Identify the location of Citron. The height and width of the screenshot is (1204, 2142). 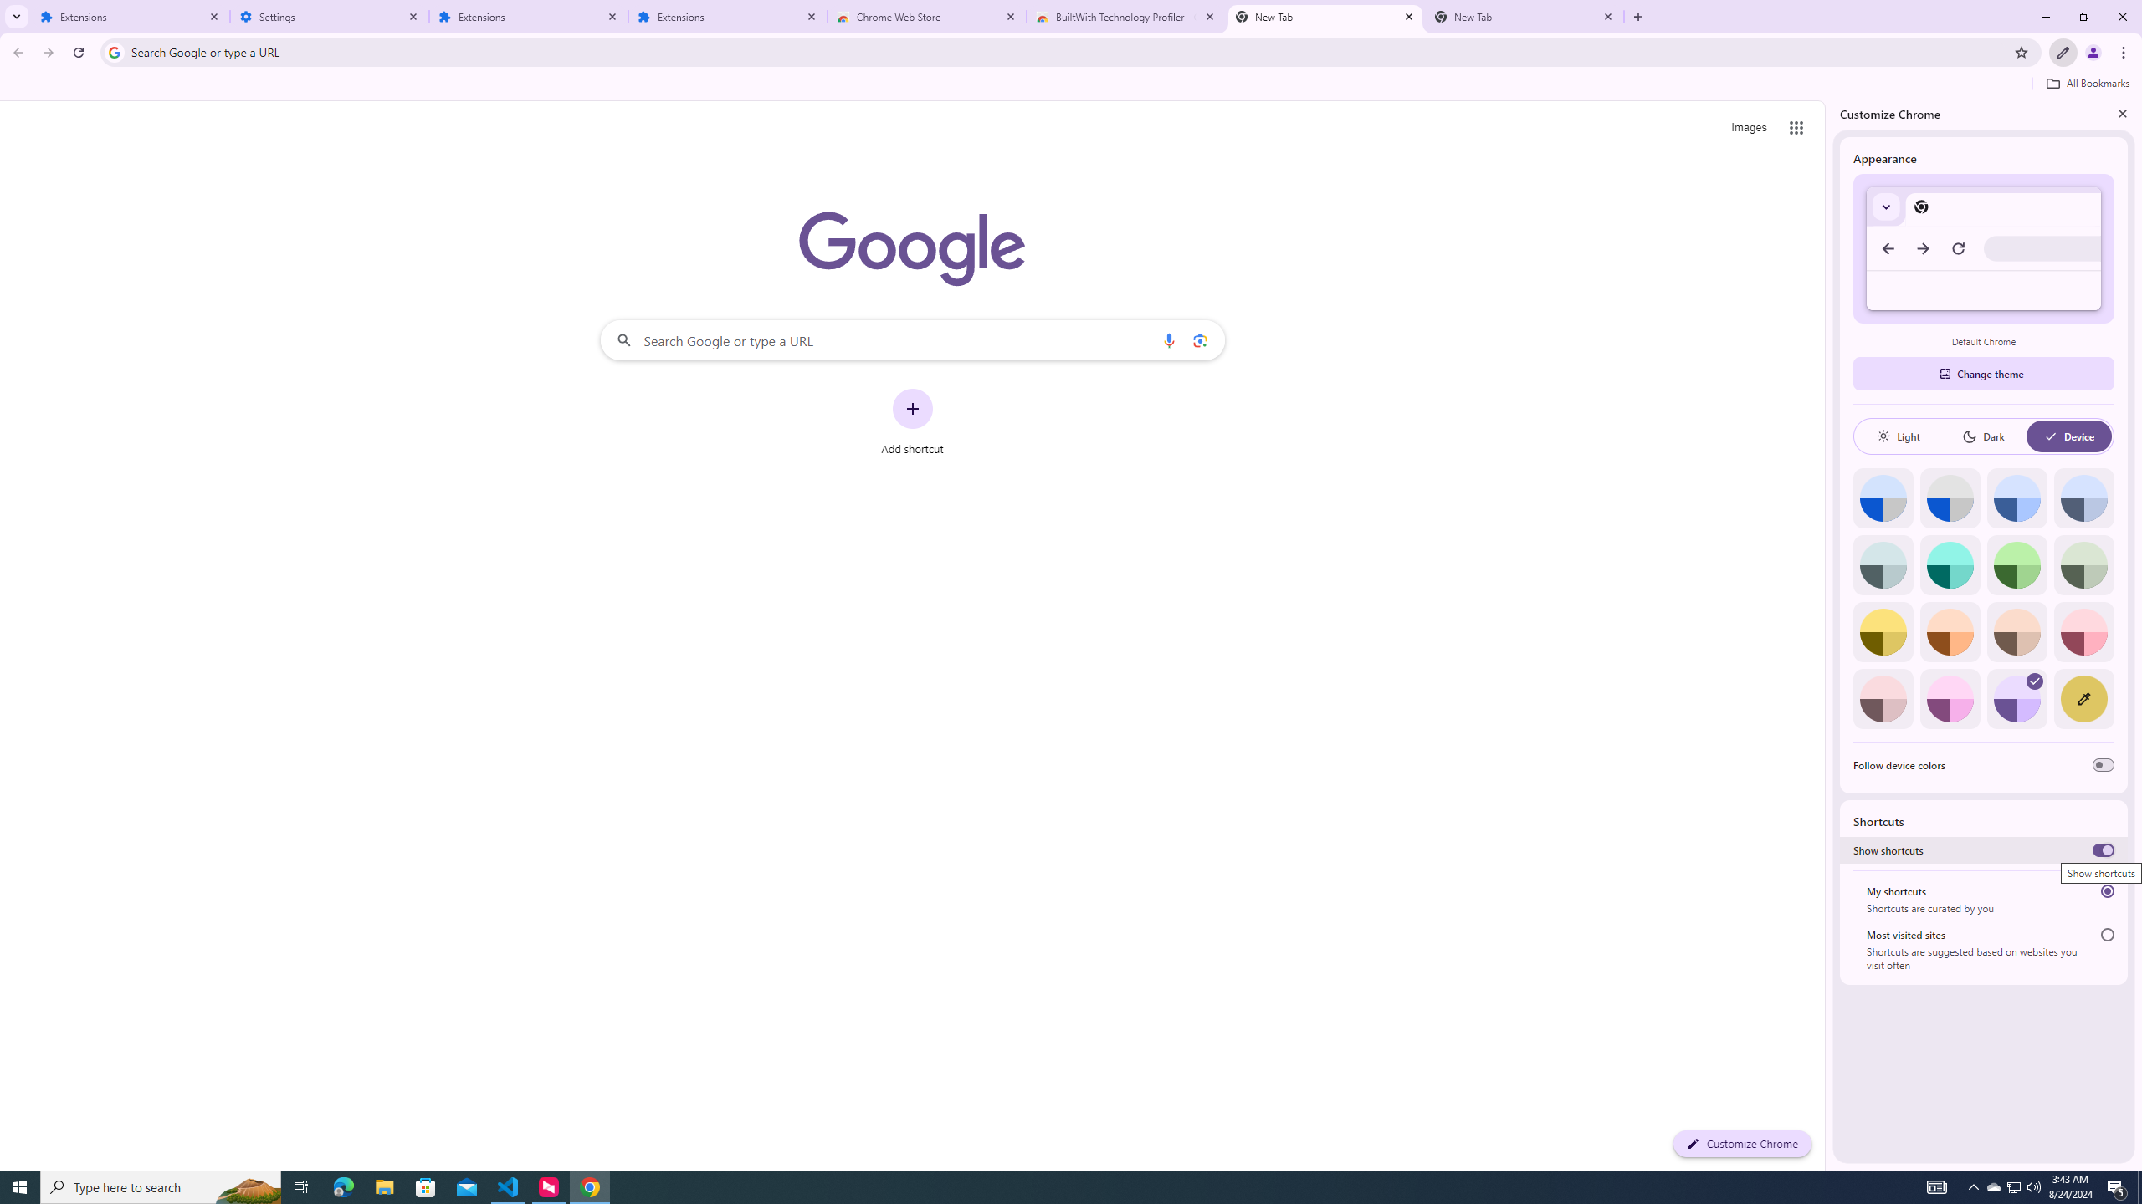
(1883, 632).